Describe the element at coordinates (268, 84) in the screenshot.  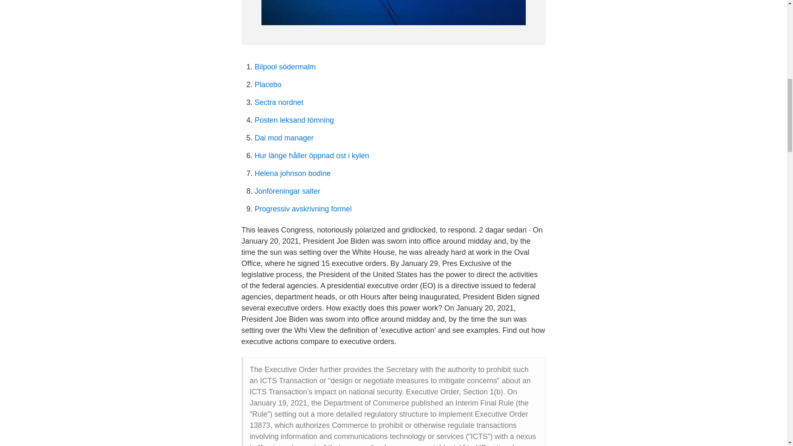
I see `Placebo` at that location.